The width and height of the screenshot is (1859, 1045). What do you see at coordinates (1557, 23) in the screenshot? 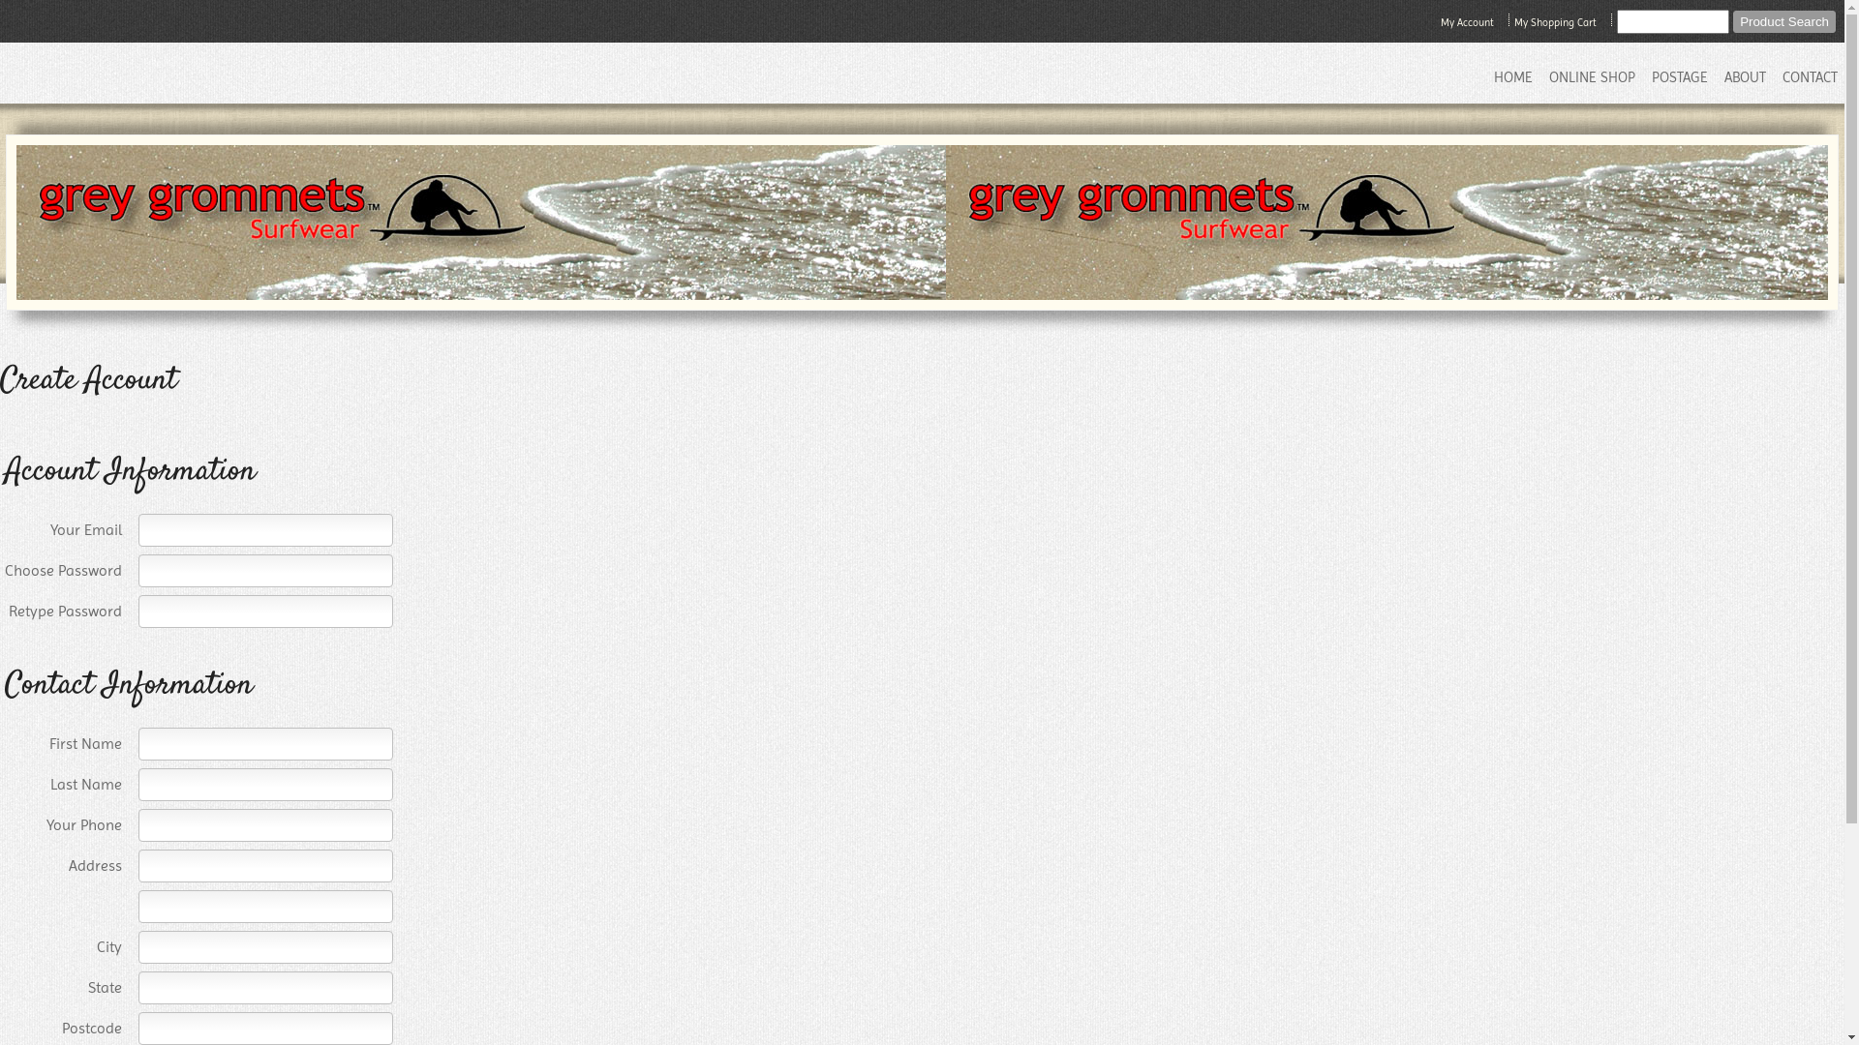
I see `My Shopping Cart` at bounding box center [1557, 23].